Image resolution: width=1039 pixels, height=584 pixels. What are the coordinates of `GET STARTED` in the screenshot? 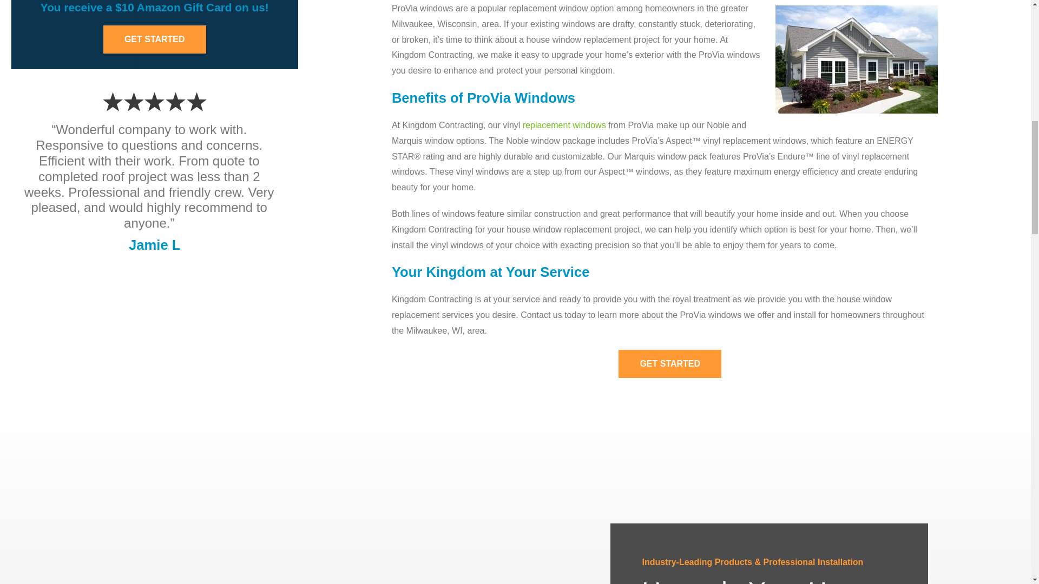 It's located at (154, 39).